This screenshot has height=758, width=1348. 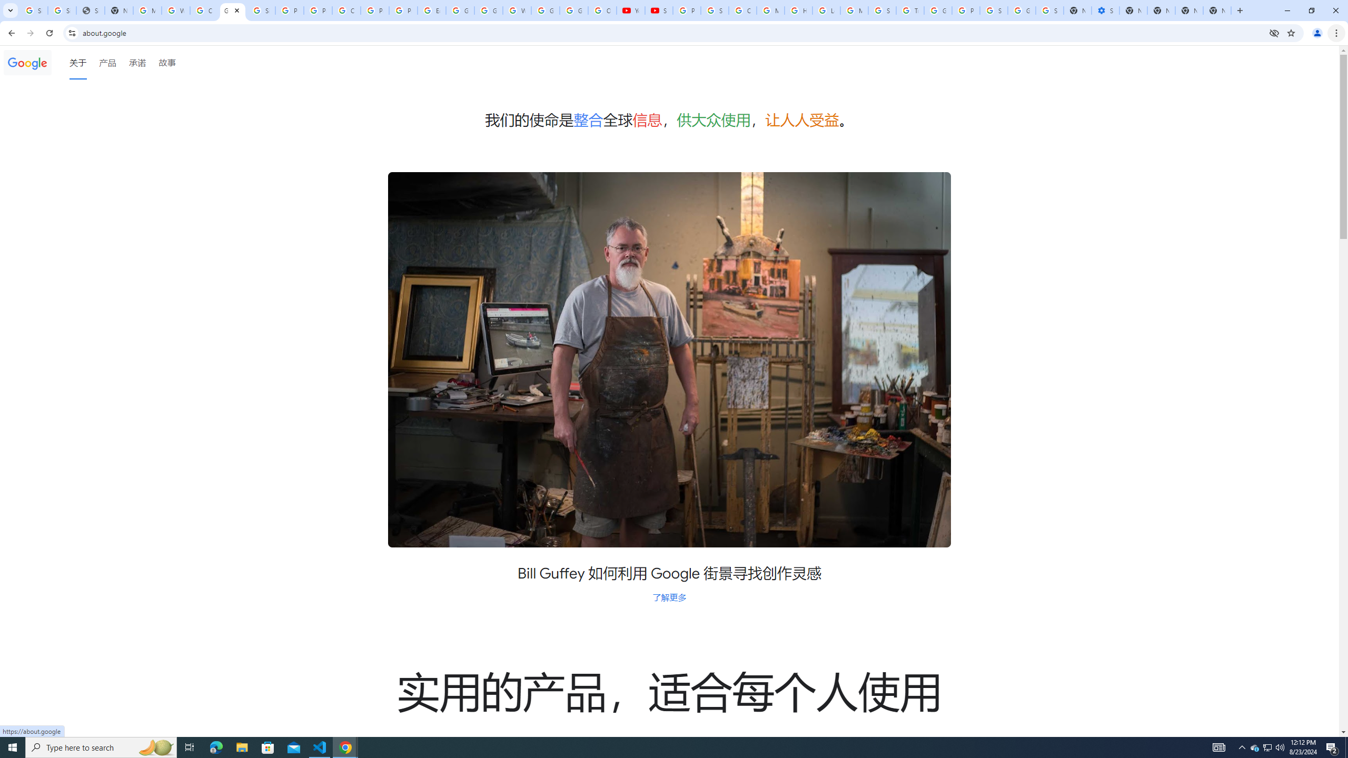 What do you see at coordinates (90, 11) in the screenshot?
I see `Sign In - USA TODAY` at bounding box center [90, 11].